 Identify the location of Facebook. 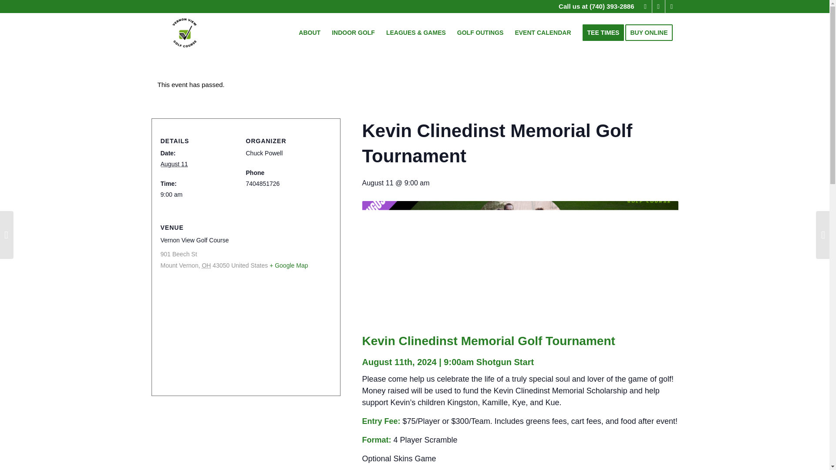
(645, 7).